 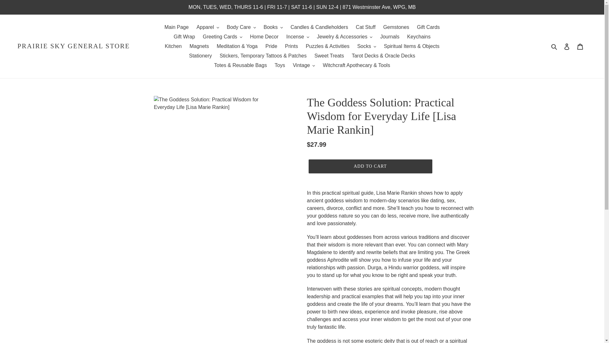 What do you see at coordinates (176, 27) in the screenshot?
I see `Main Page` at bounding box center [176, 27].